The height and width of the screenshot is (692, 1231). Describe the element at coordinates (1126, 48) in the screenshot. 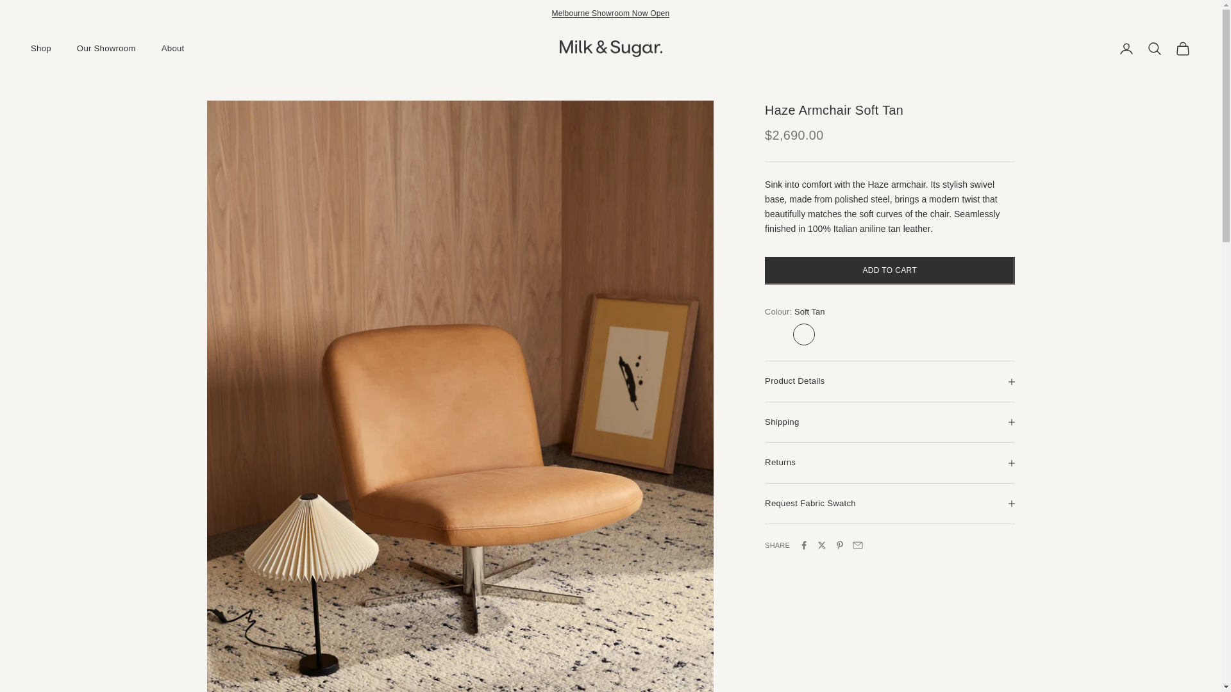

I see `Open account page` at that location.